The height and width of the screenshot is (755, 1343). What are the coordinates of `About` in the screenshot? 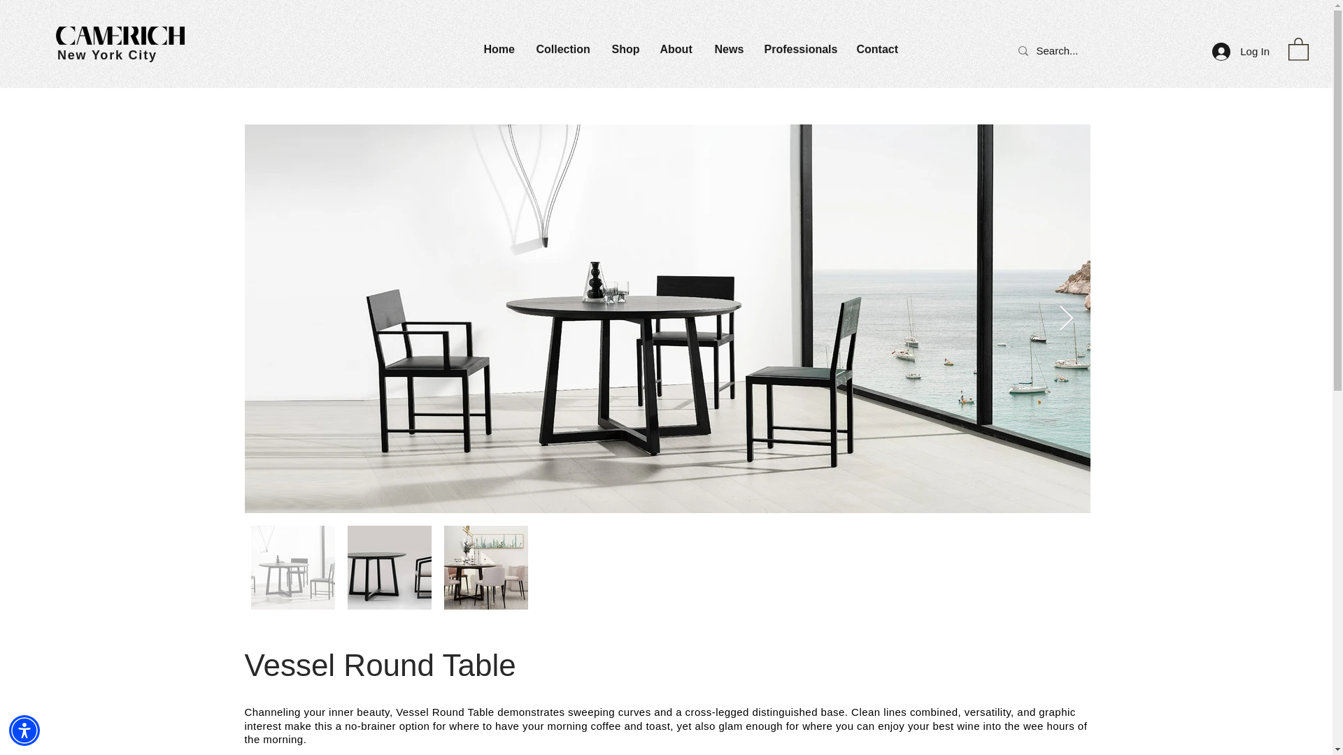 It's located at (676, 50).